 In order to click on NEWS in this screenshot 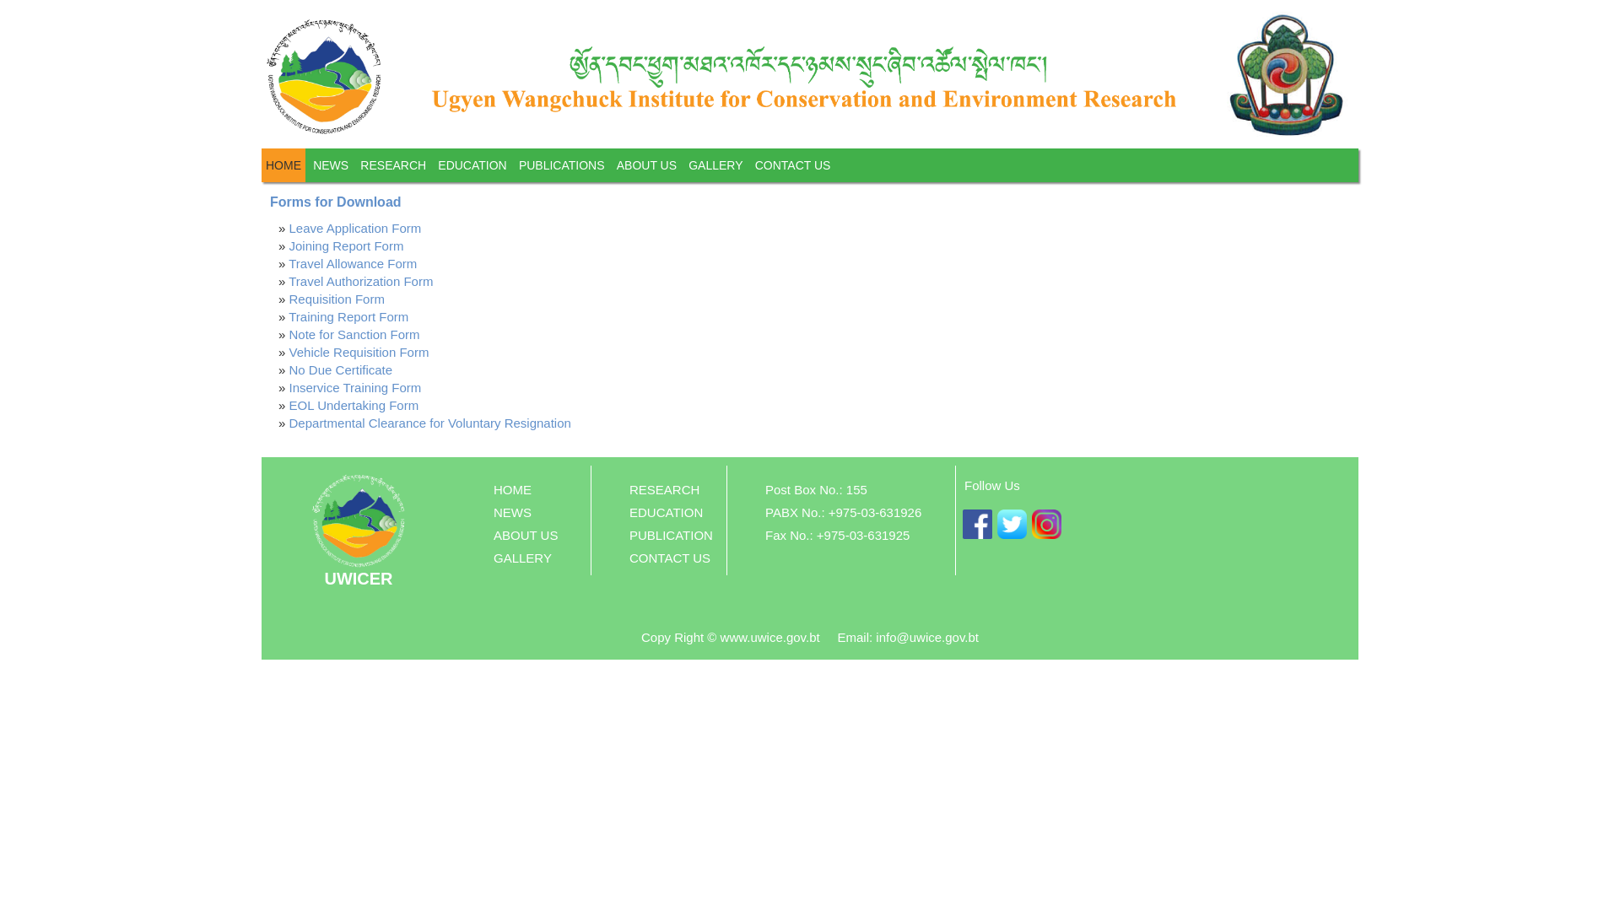, I will do `click(513, 513)`.